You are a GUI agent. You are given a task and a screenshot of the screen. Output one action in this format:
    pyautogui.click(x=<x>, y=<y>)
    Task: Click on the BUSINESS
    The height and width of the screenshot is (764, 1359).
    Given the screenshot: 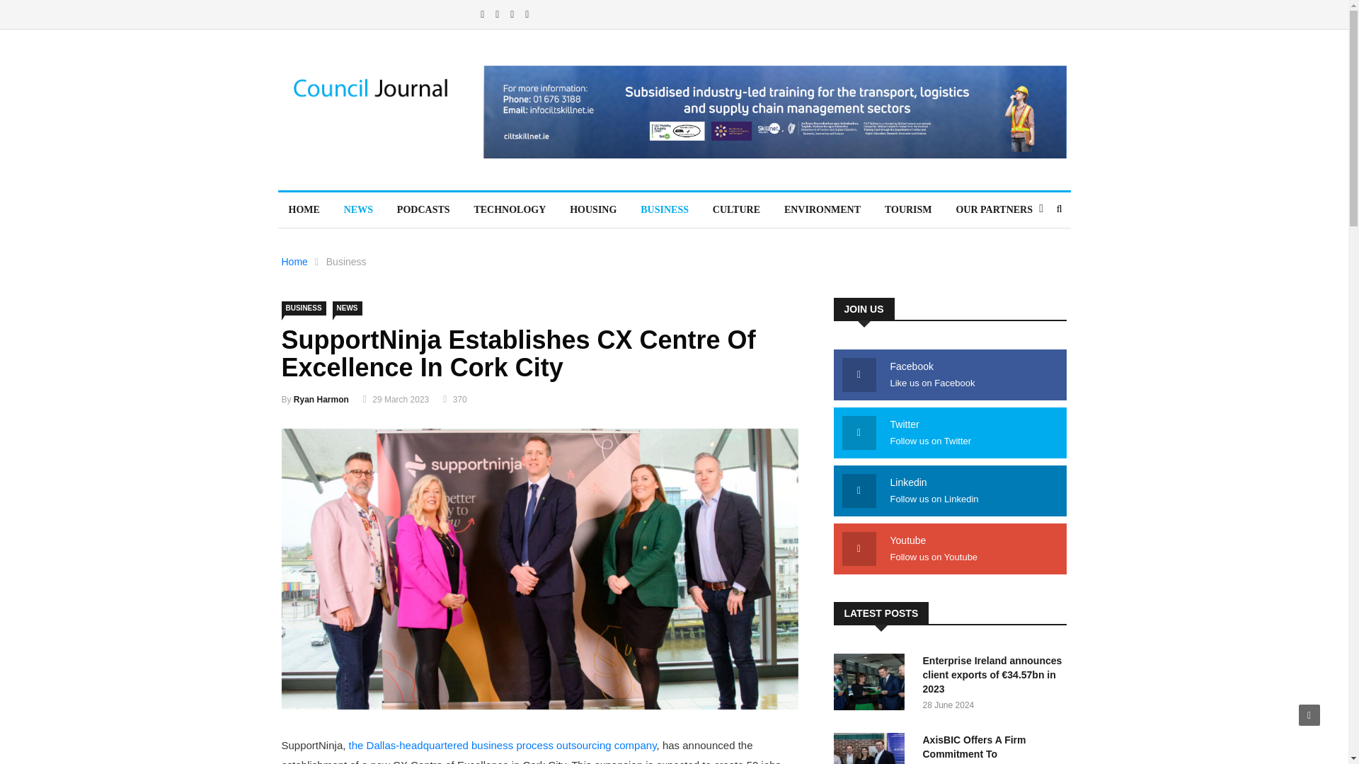 What is the action you would take?
    pyautogui.click(x=303, y=308)
    